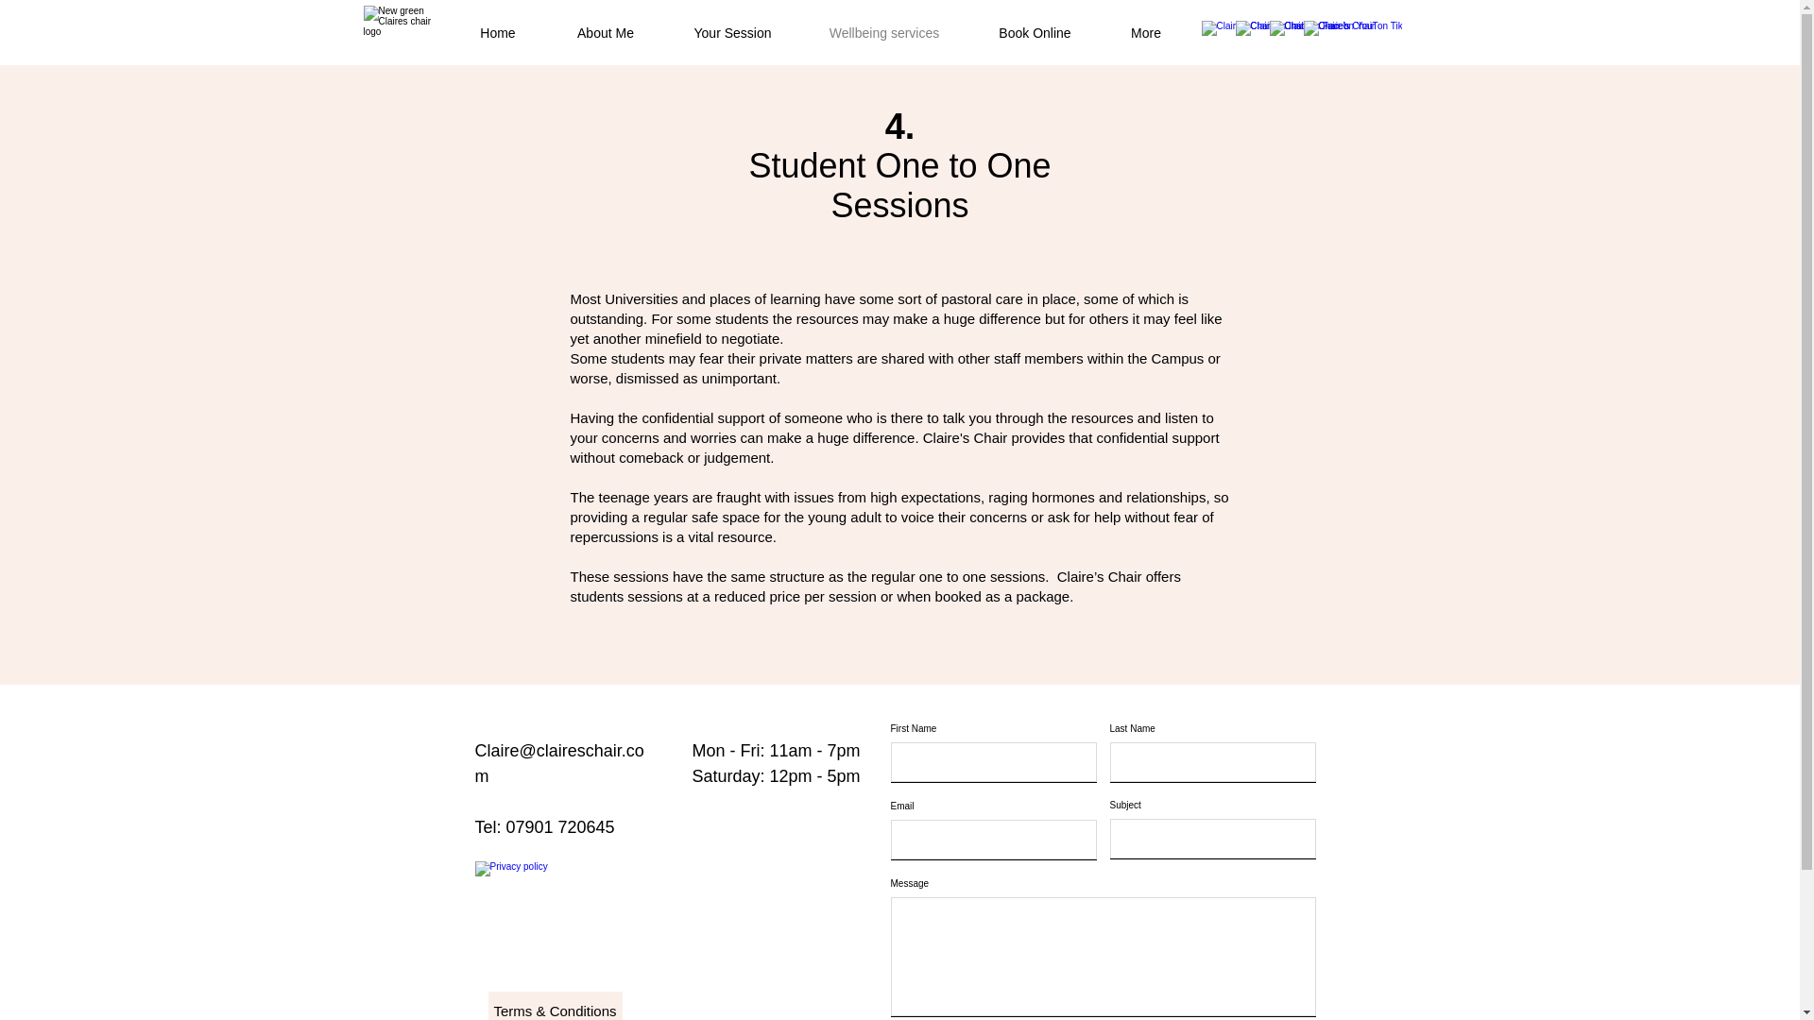 This screenshot has width=1814, height=1020. What do you see at coordinates (1035, 33) in the screenshot?
I see `Book Online` at bounding box center [1035, 33].